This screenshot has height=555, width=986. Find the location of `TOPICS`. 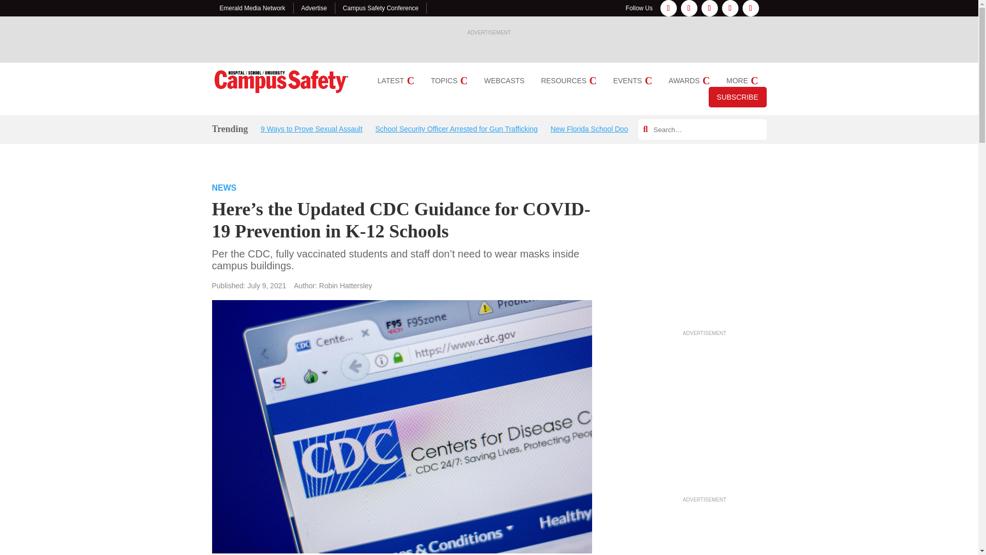

TOPICS is located at coordinates (449, 81).